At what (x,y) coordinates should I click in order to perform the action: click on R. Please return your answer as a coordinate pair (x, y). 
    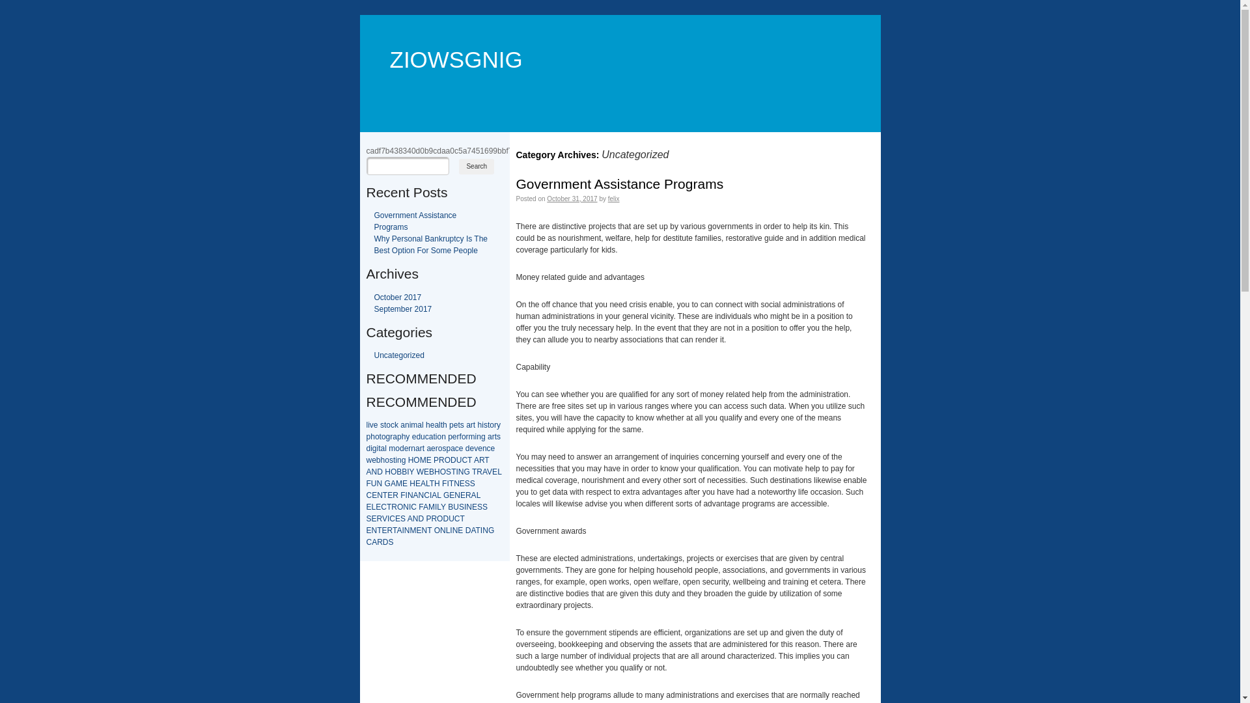
    Looking at the image, I should click on (380, 519).